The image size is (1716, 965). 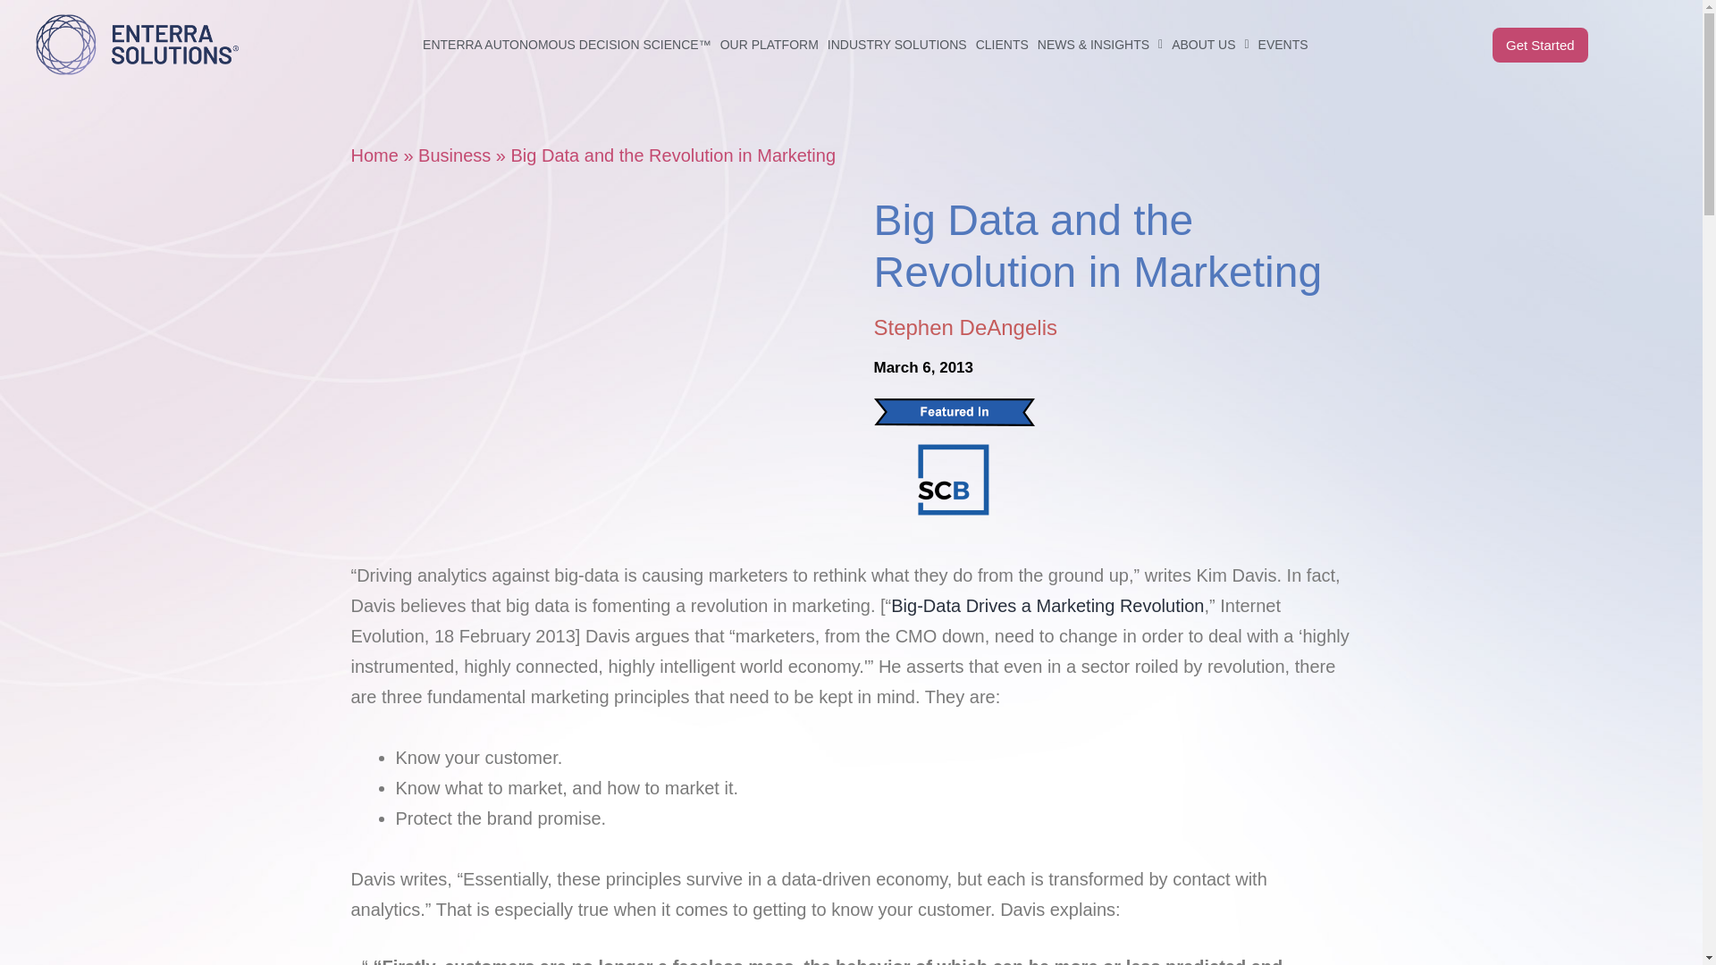 I want to click on EVENTS, so click(x=1283, y=32).